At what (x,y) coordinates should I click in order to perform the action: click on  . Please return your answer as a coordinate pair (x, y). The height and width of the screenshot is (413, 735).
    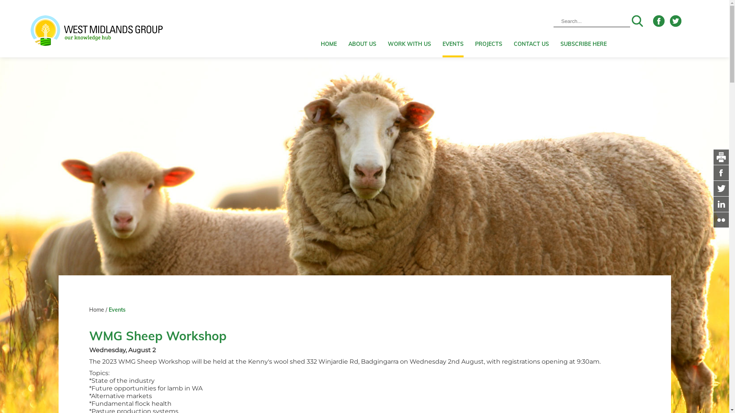
    Looking at the image, I should click on (721, 188).